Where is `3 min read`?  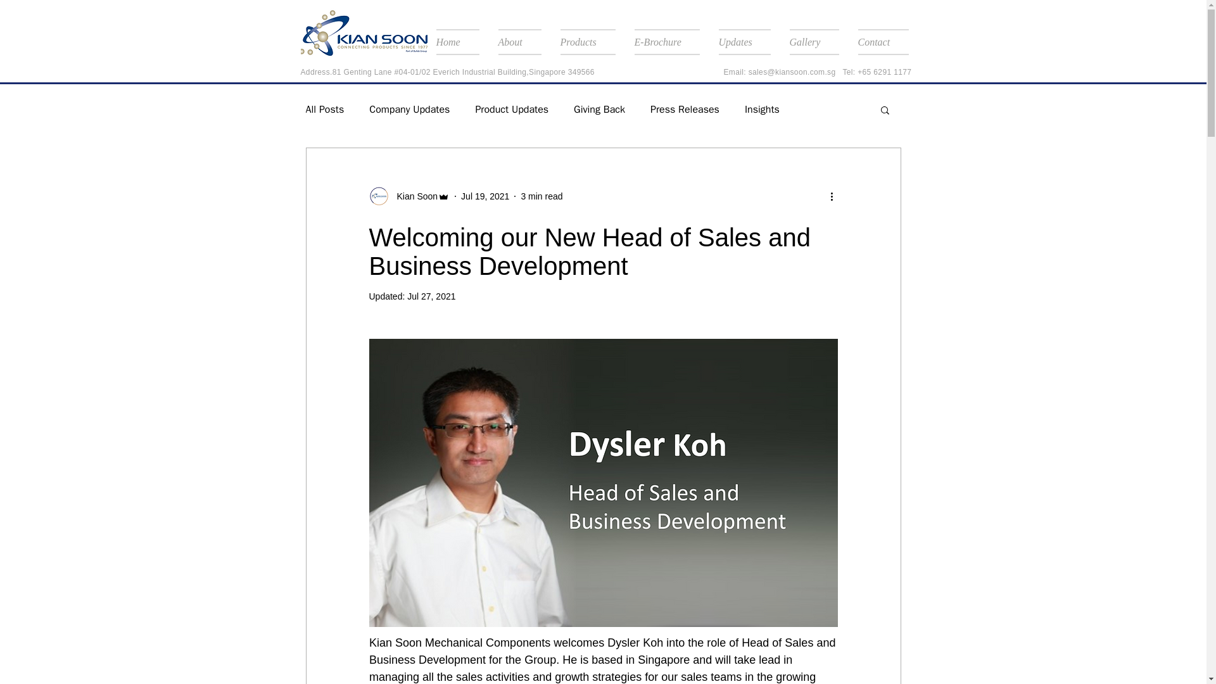 3 min read is located at coordinates (541, 196).